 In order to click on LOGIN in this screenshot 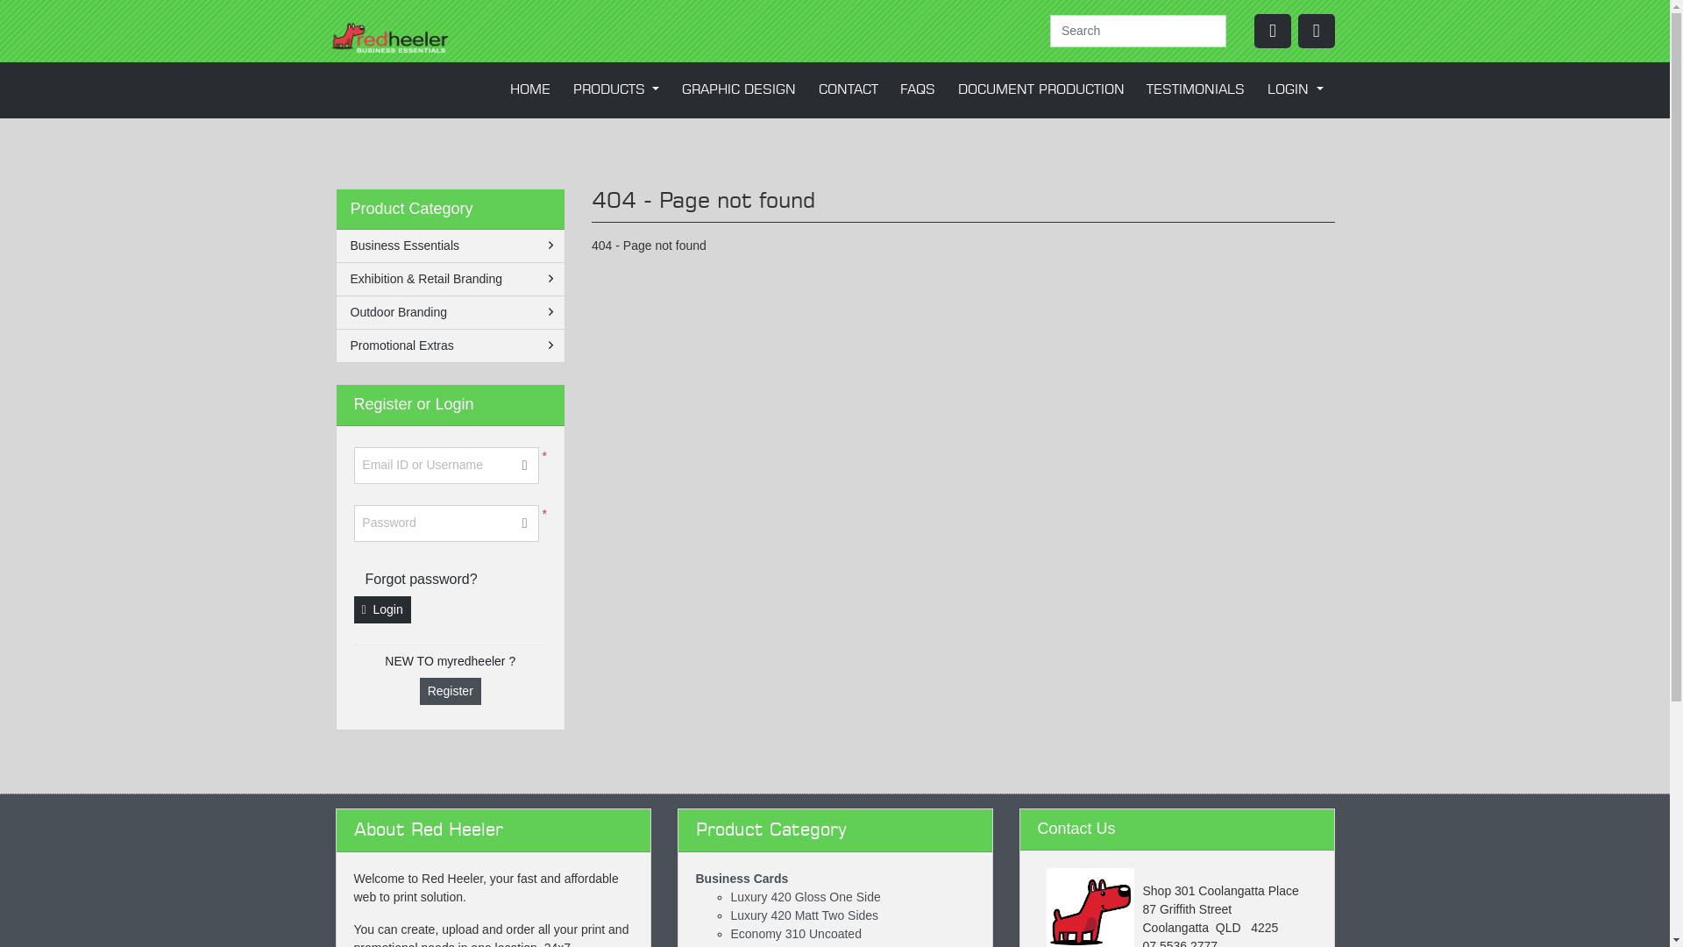, I will do `click(1296, 90)`.